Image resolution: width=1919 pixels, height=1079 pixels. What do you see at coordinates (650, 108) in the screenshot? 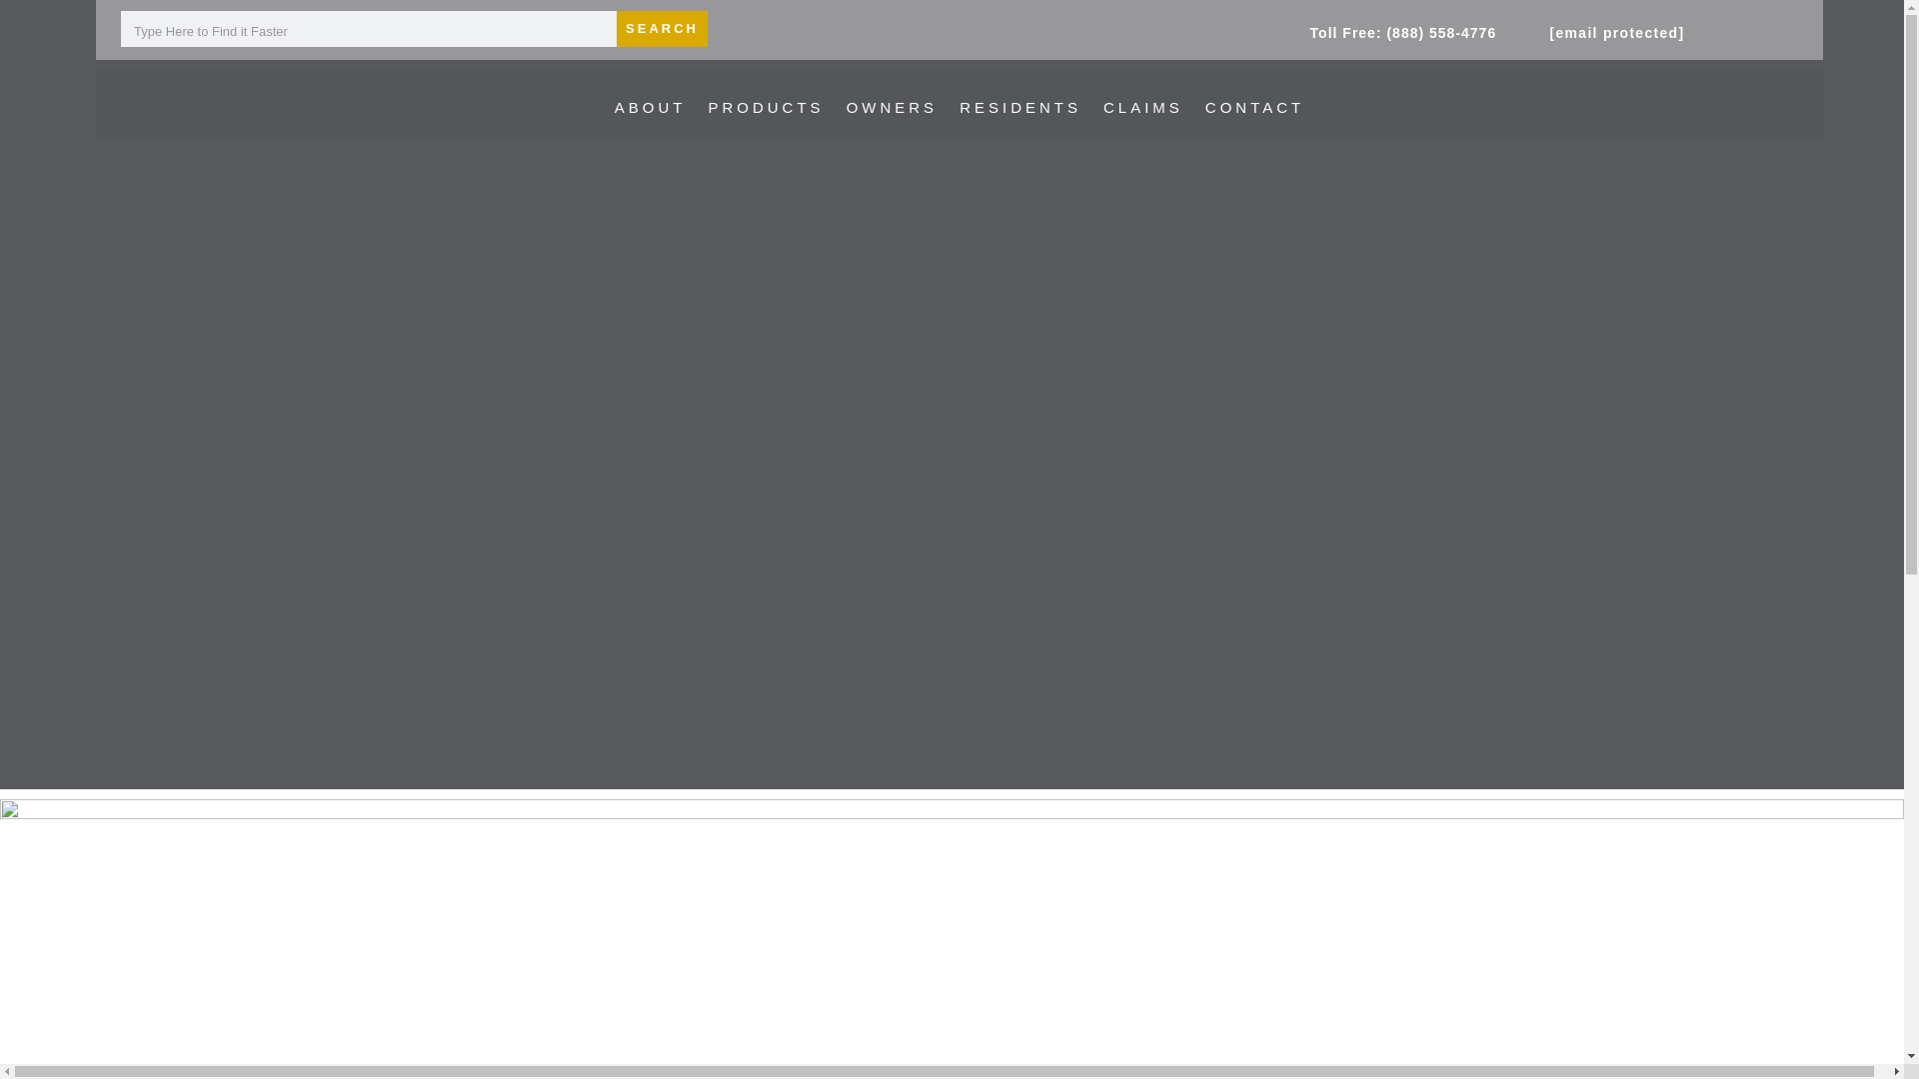
I see `ABOUT` at bounding box center [650, 108].